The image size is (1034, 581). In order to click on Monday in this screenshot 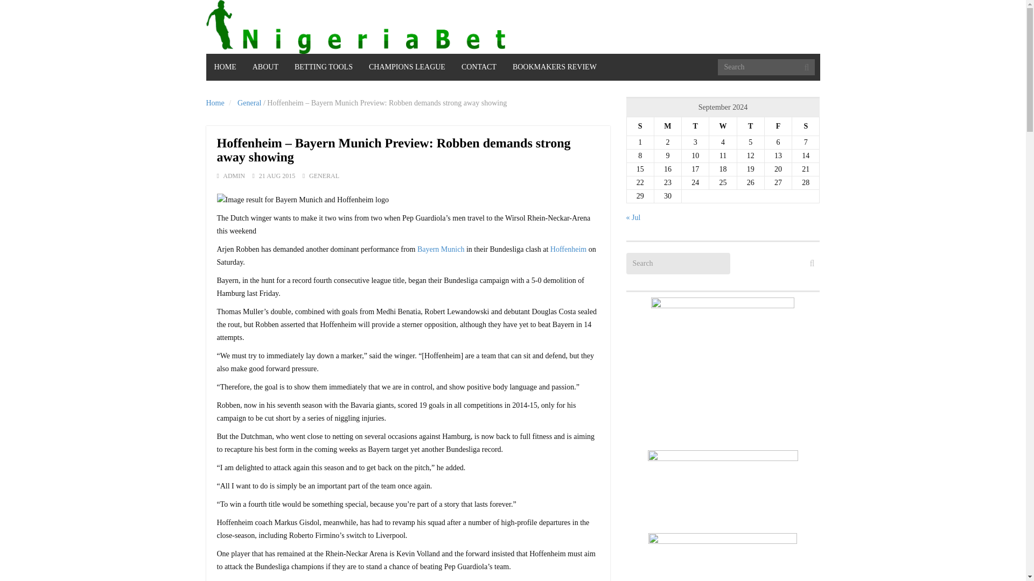, I will do `click(667, 126)`.